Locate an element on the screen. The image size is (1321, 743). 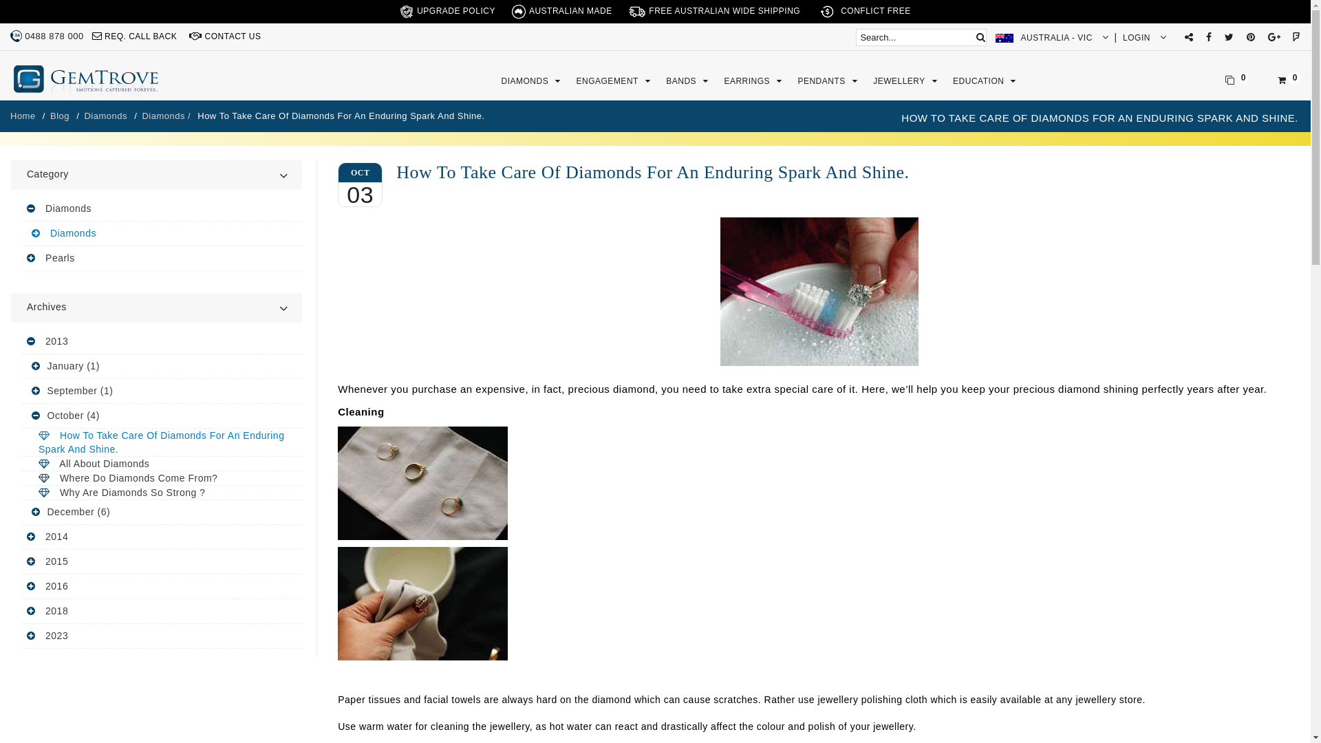
Diamonds / is located at coordinates (167, 116).